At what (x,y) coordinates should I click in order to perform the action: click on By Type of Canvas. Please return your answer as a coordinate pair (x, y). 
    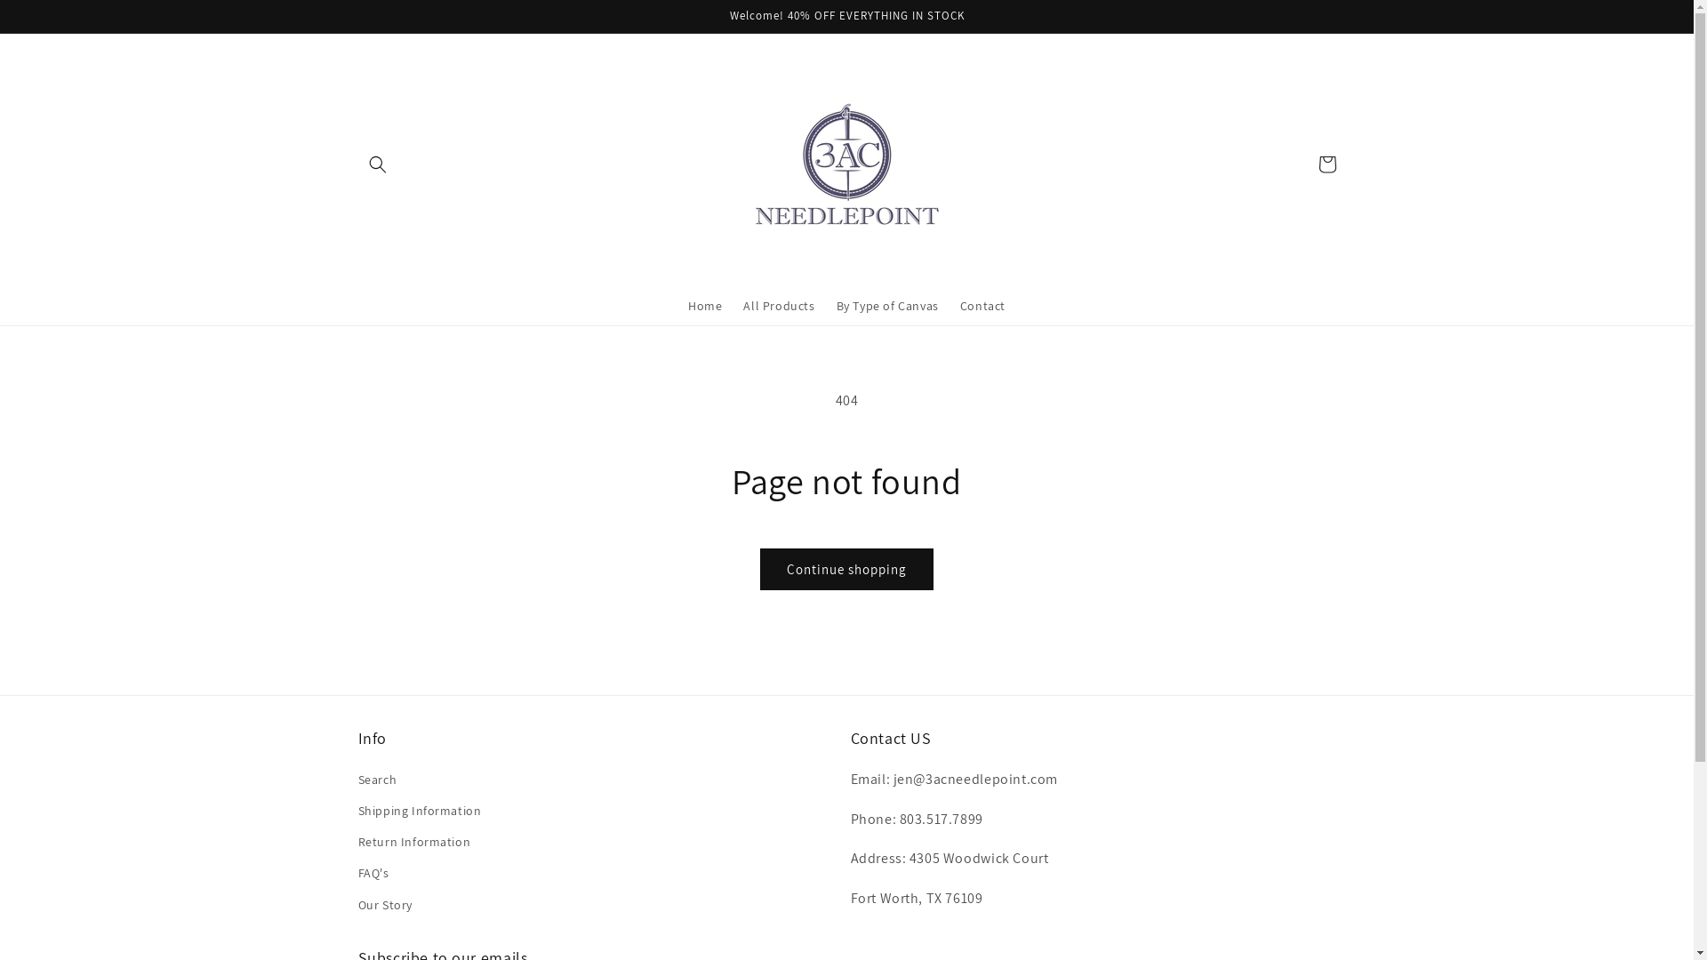
    Looking at the image, I should click on (887, 306).